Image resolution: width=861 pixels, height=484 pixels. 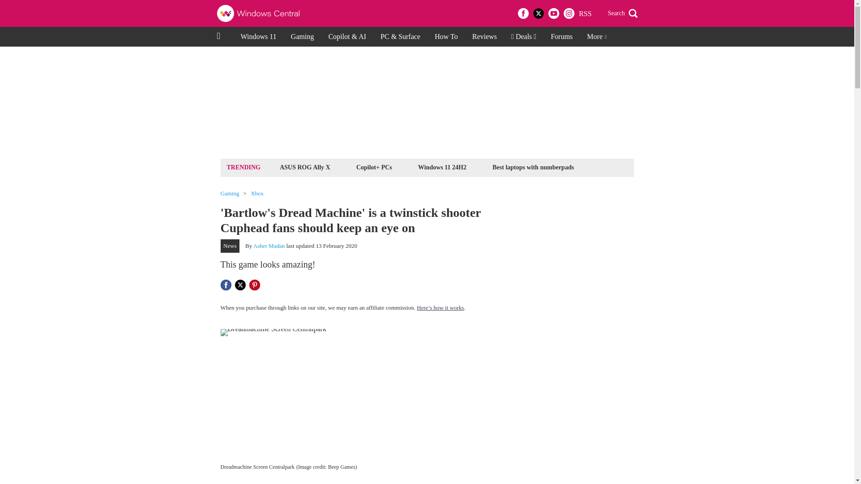 What do you see at coordinates (230, 246) in the screenshot?
I see `News` at bounding box center [230, 246].